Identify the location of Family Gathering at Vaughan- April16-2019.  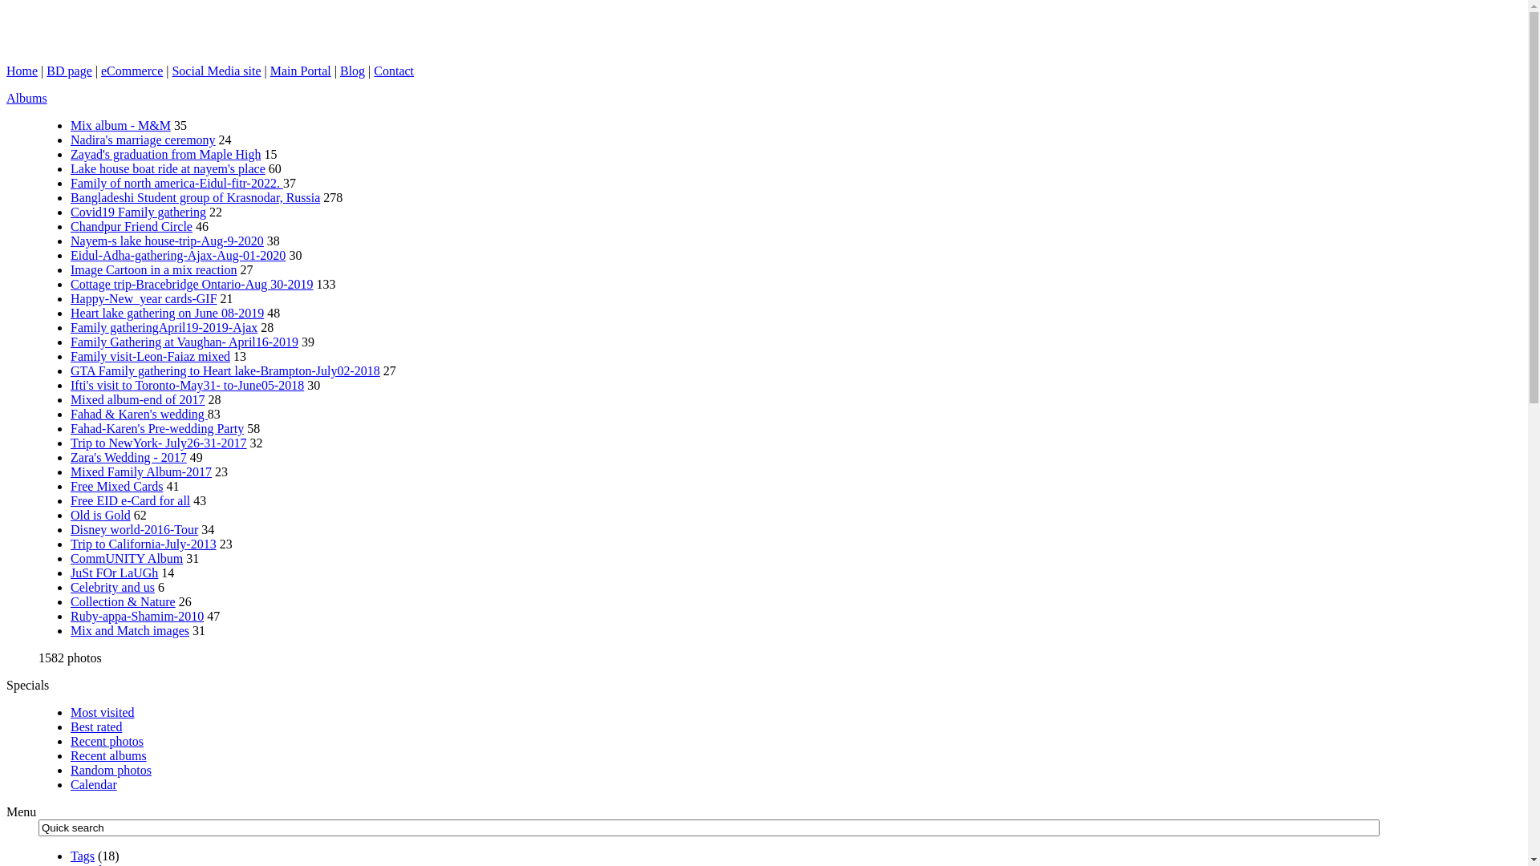
(184, 342).